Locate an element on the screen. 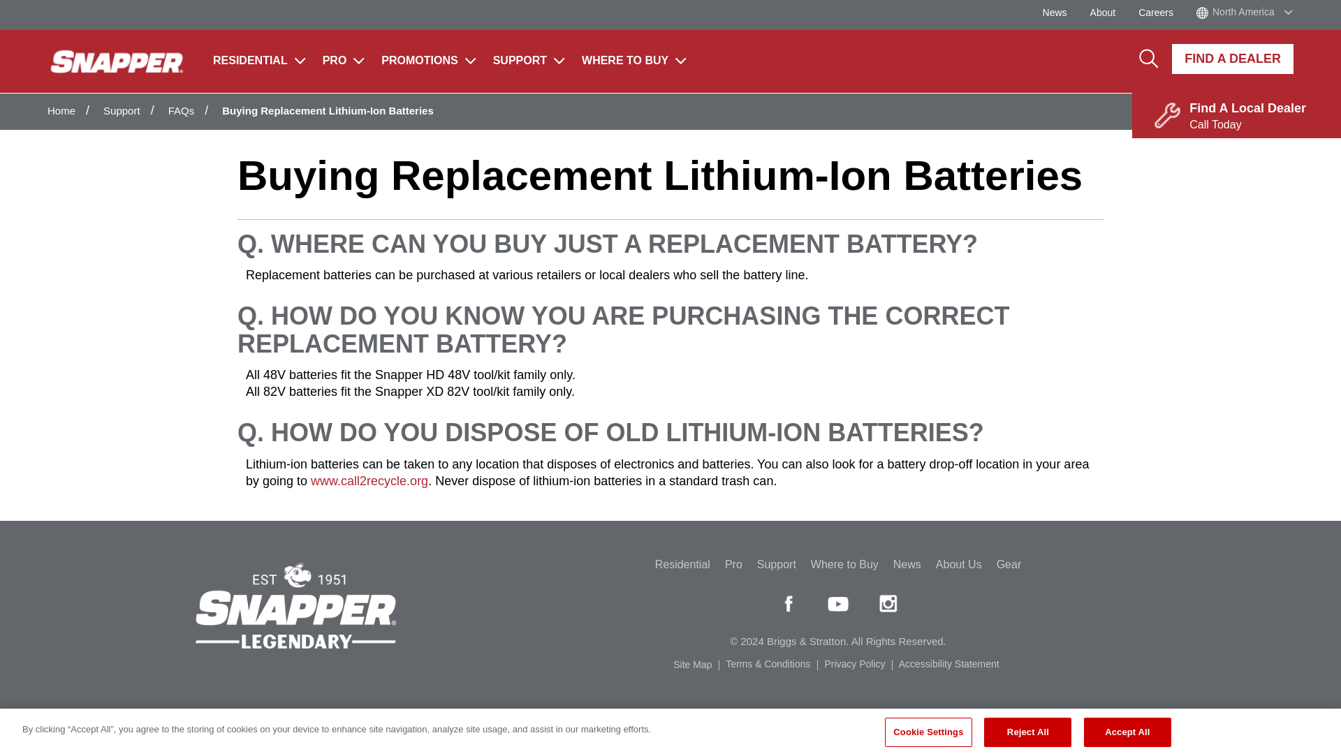 Image resolution: width=1341 pixels, height=754 pixels. WHERE TO BUY is located at coordinates (634, 64).